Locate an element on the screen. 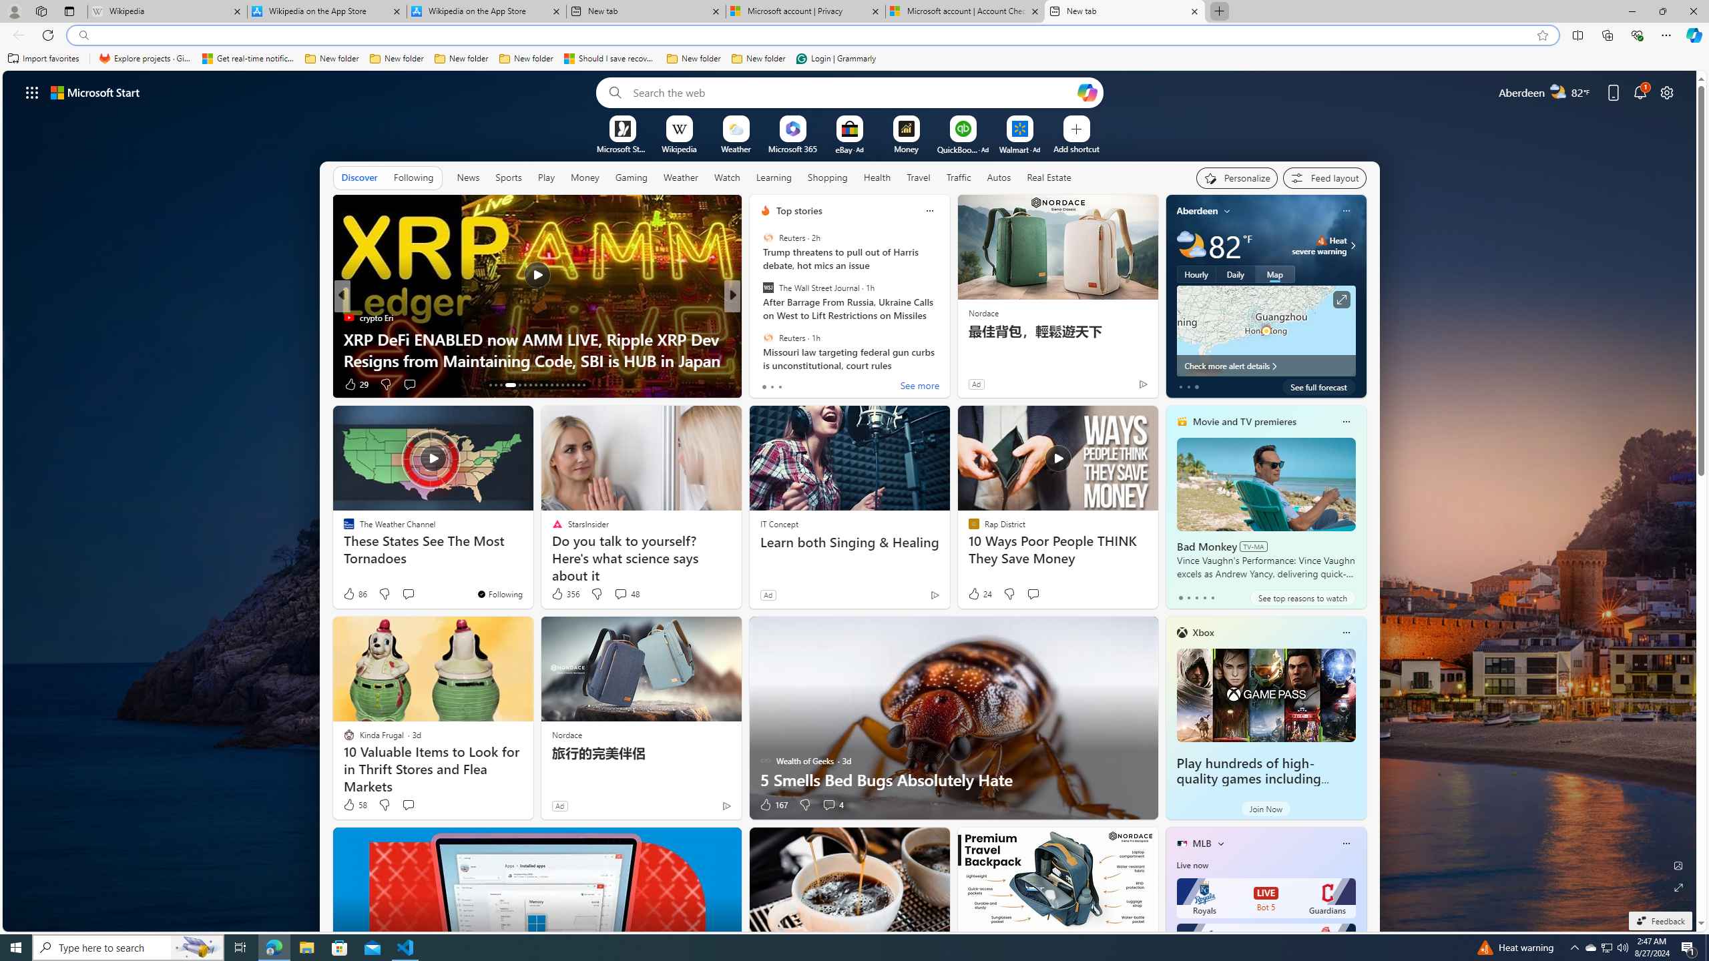 Image resolution: width=1709 pixels, height=961 pixels. Travel is located at coordinates (919, 177).